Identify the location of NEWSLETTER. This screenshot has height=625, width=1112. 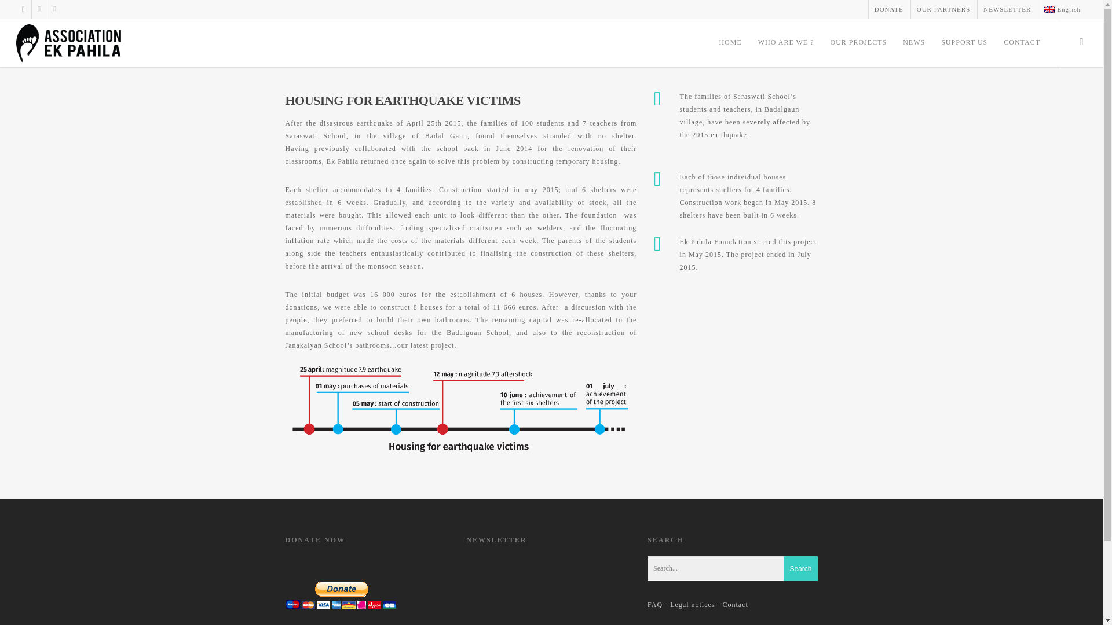
(1007, 9).